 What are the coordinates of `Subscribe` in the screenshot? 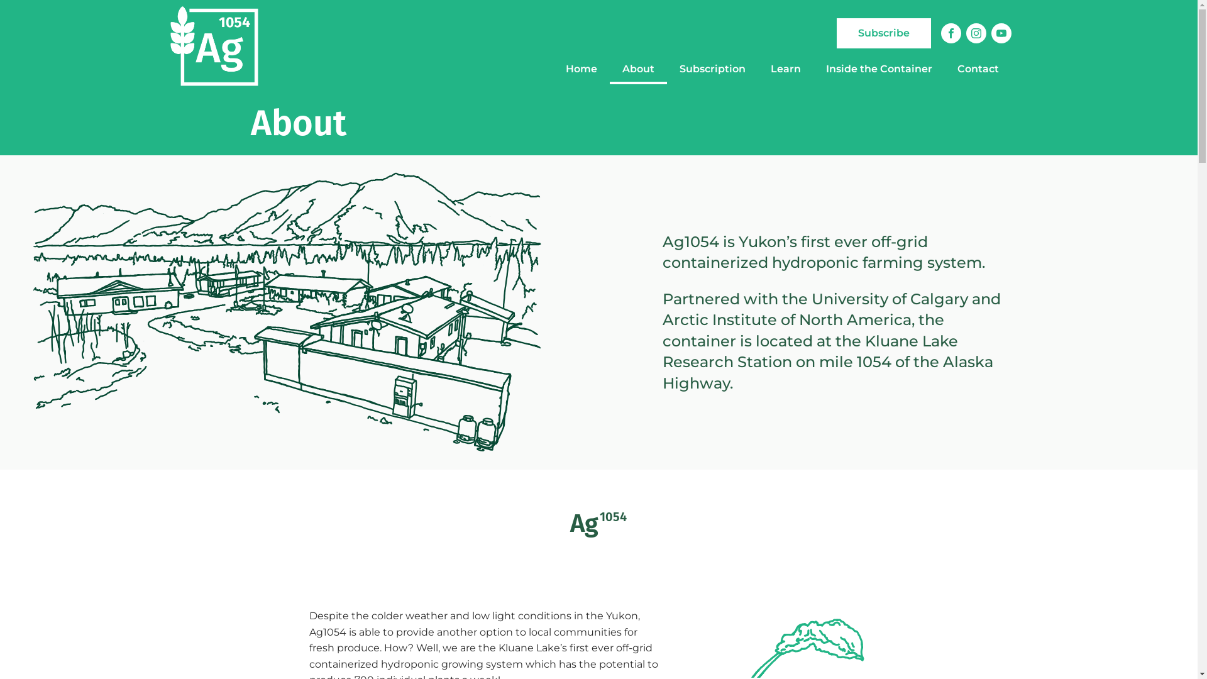 It's located at (883, 33).